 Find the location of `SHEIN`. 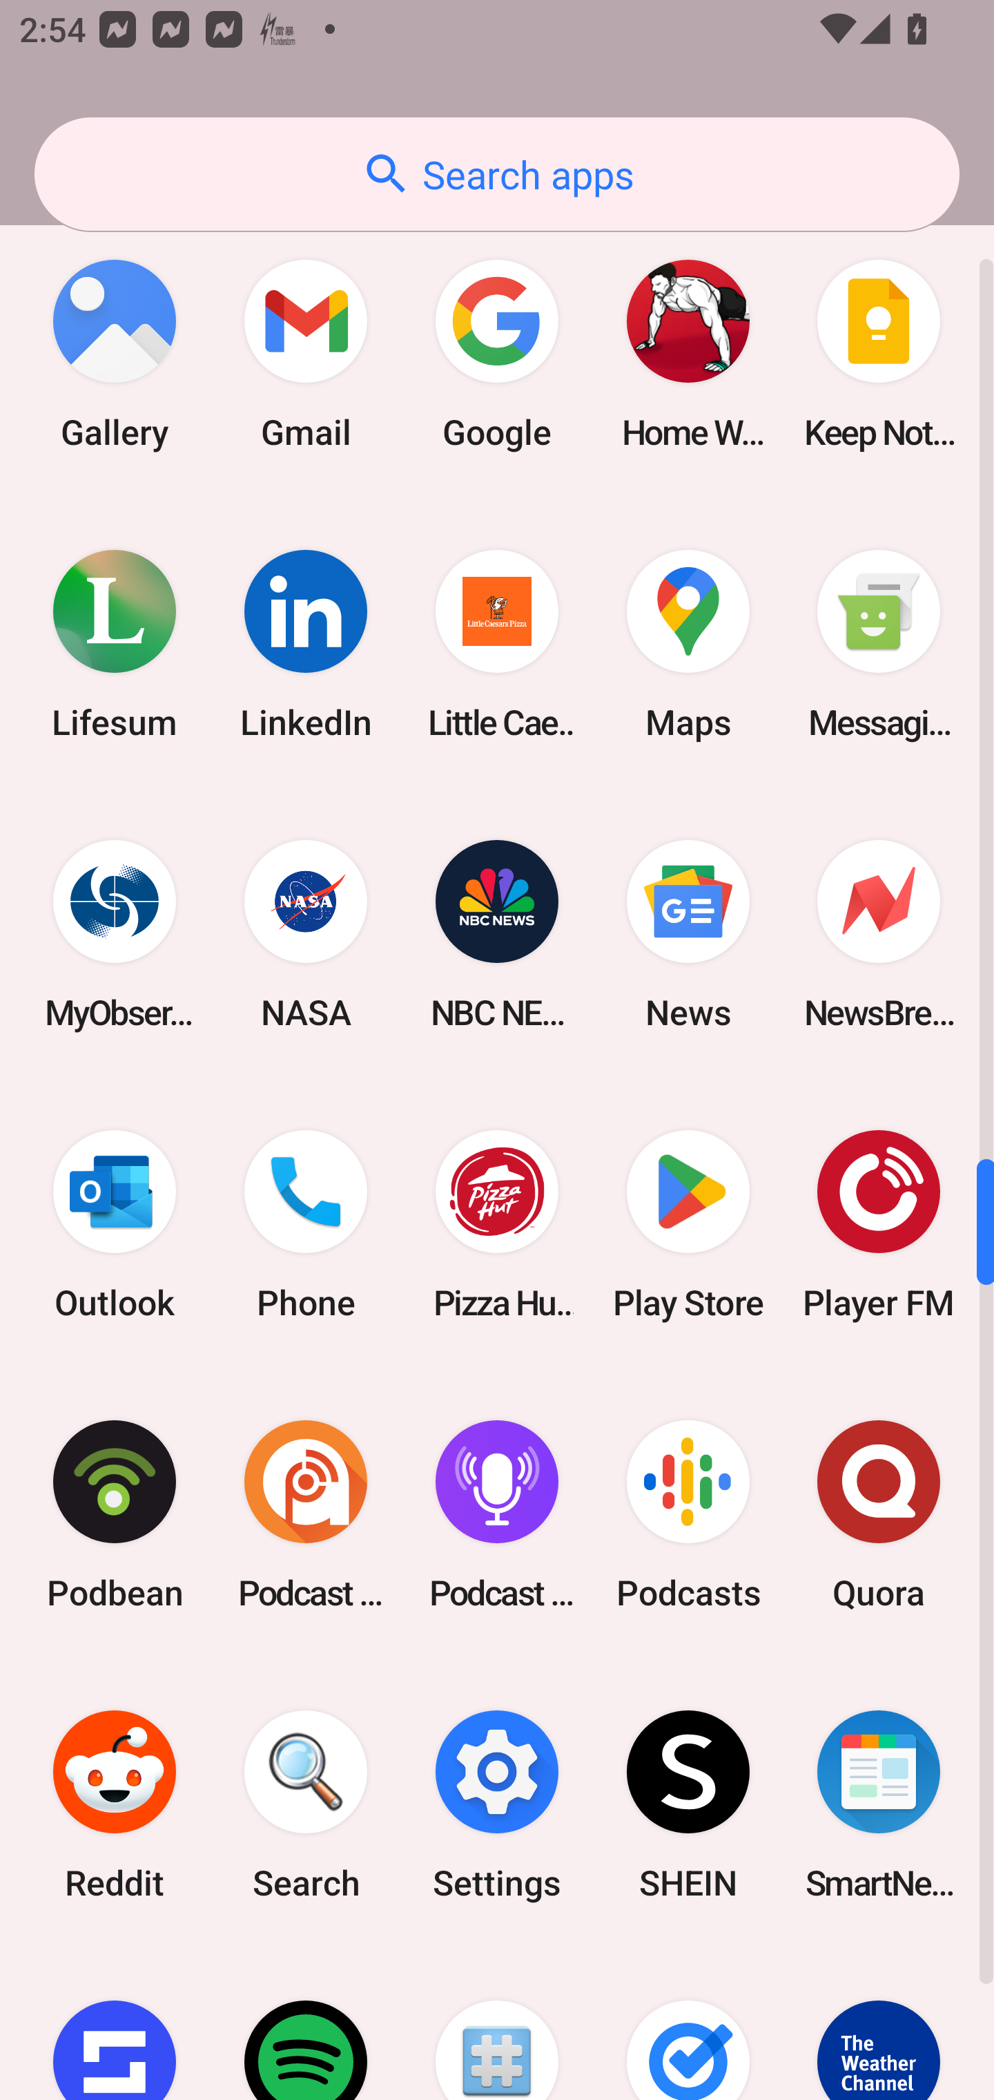

SHEIN is located at coordinates (688, 1804).